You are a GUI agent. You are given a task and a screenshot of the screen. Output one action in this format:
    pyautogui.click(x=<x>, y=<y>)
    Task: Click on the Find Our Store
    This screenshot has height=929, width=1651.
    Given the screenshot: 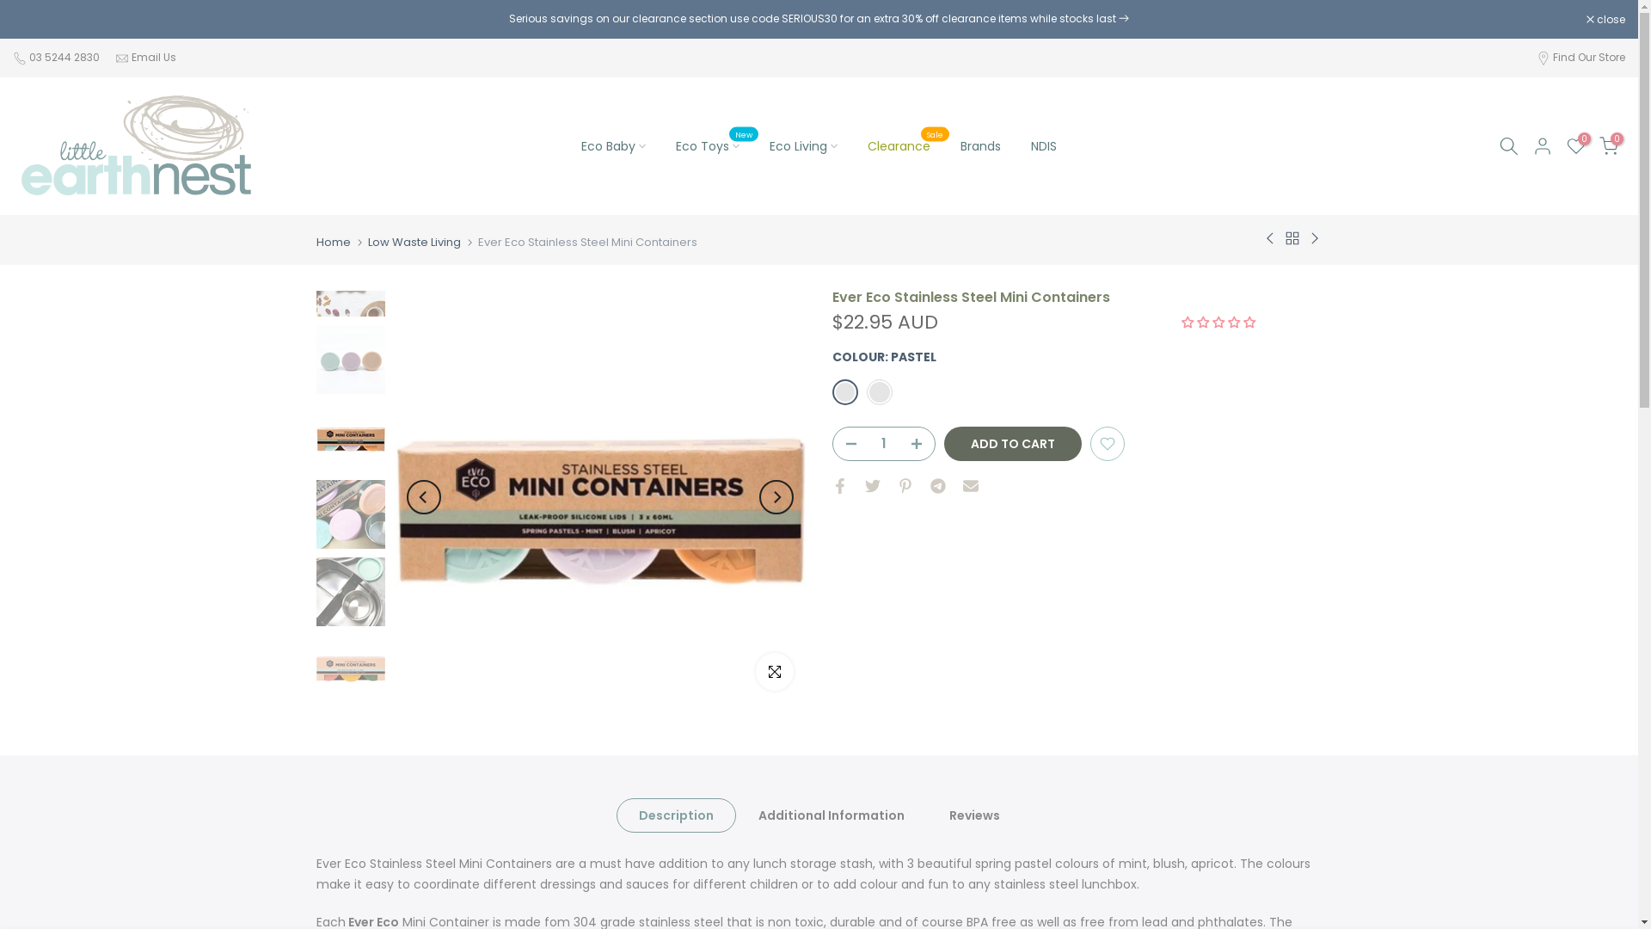 What is the action you would take?
    pyautogui.click(x=1589, y=57)
    